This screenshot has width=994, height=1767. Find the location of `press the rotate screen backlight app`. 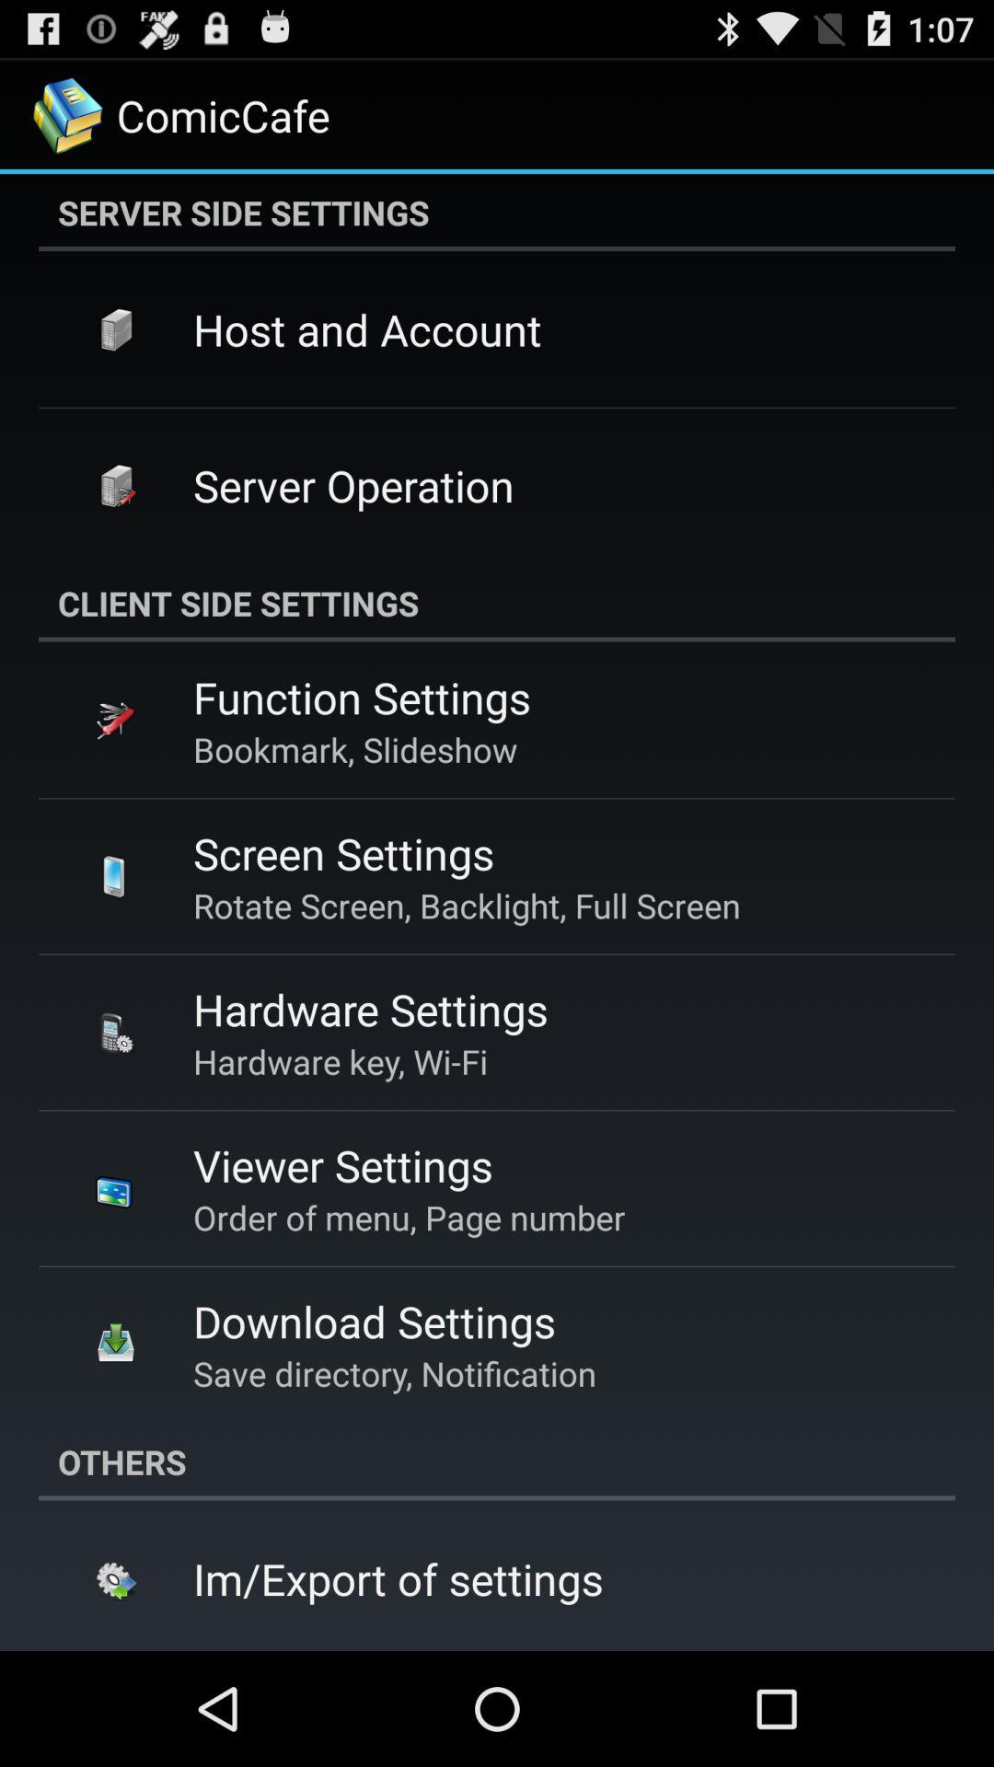

press the rotate screen backlight app is located at coordinates (467, 906).